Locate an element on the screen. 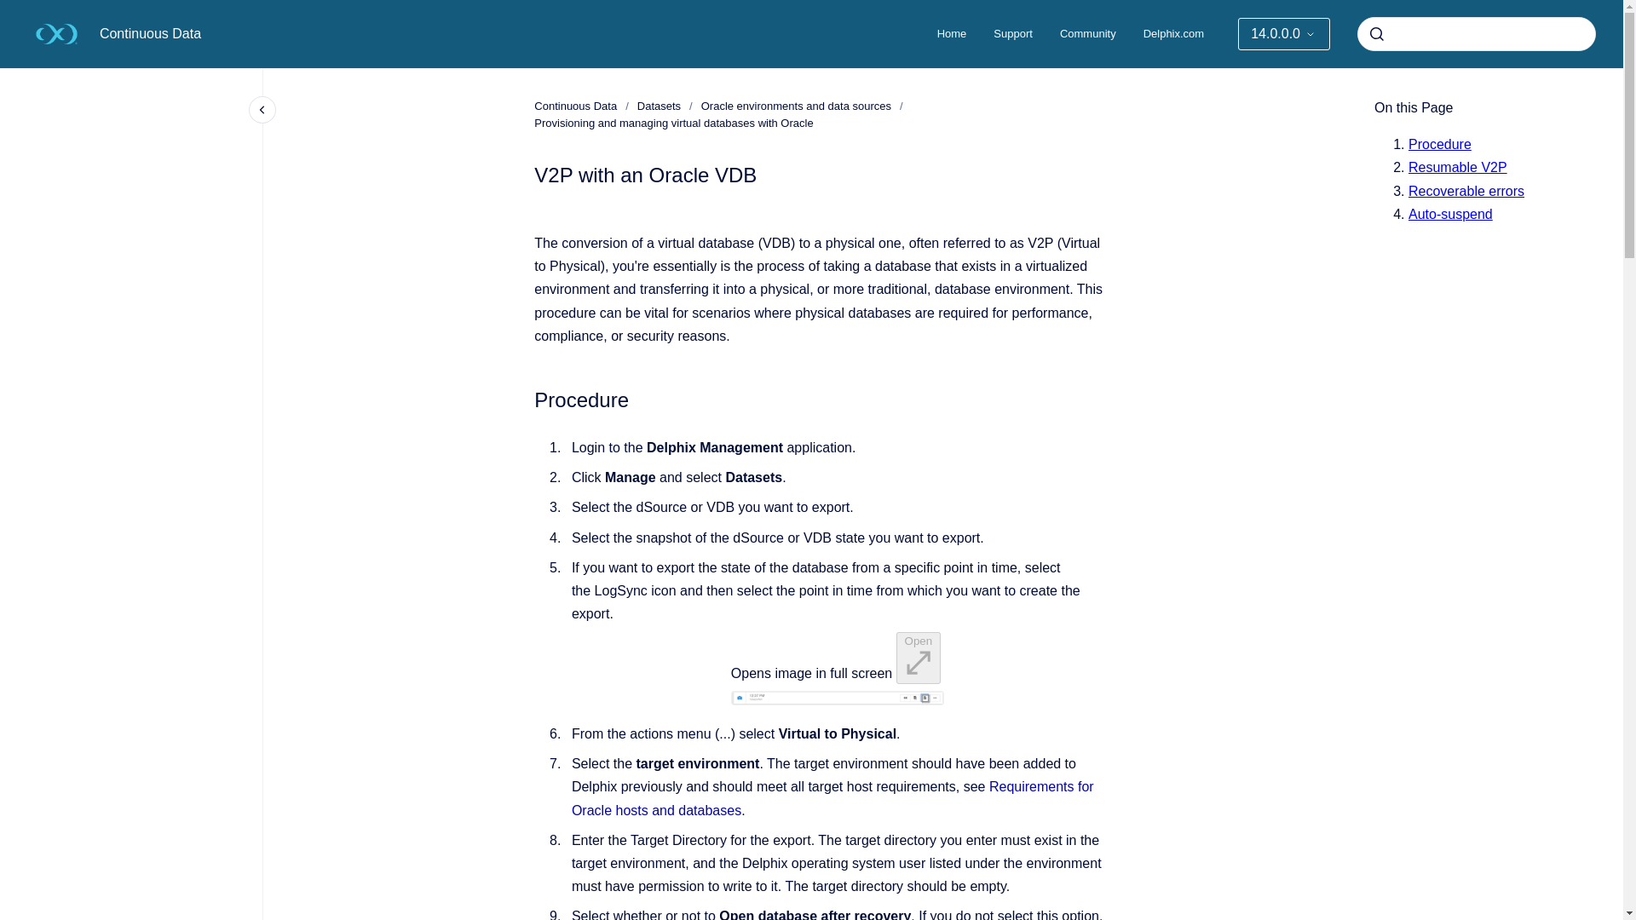  Go to homepage is located at coordinates (56, 34).